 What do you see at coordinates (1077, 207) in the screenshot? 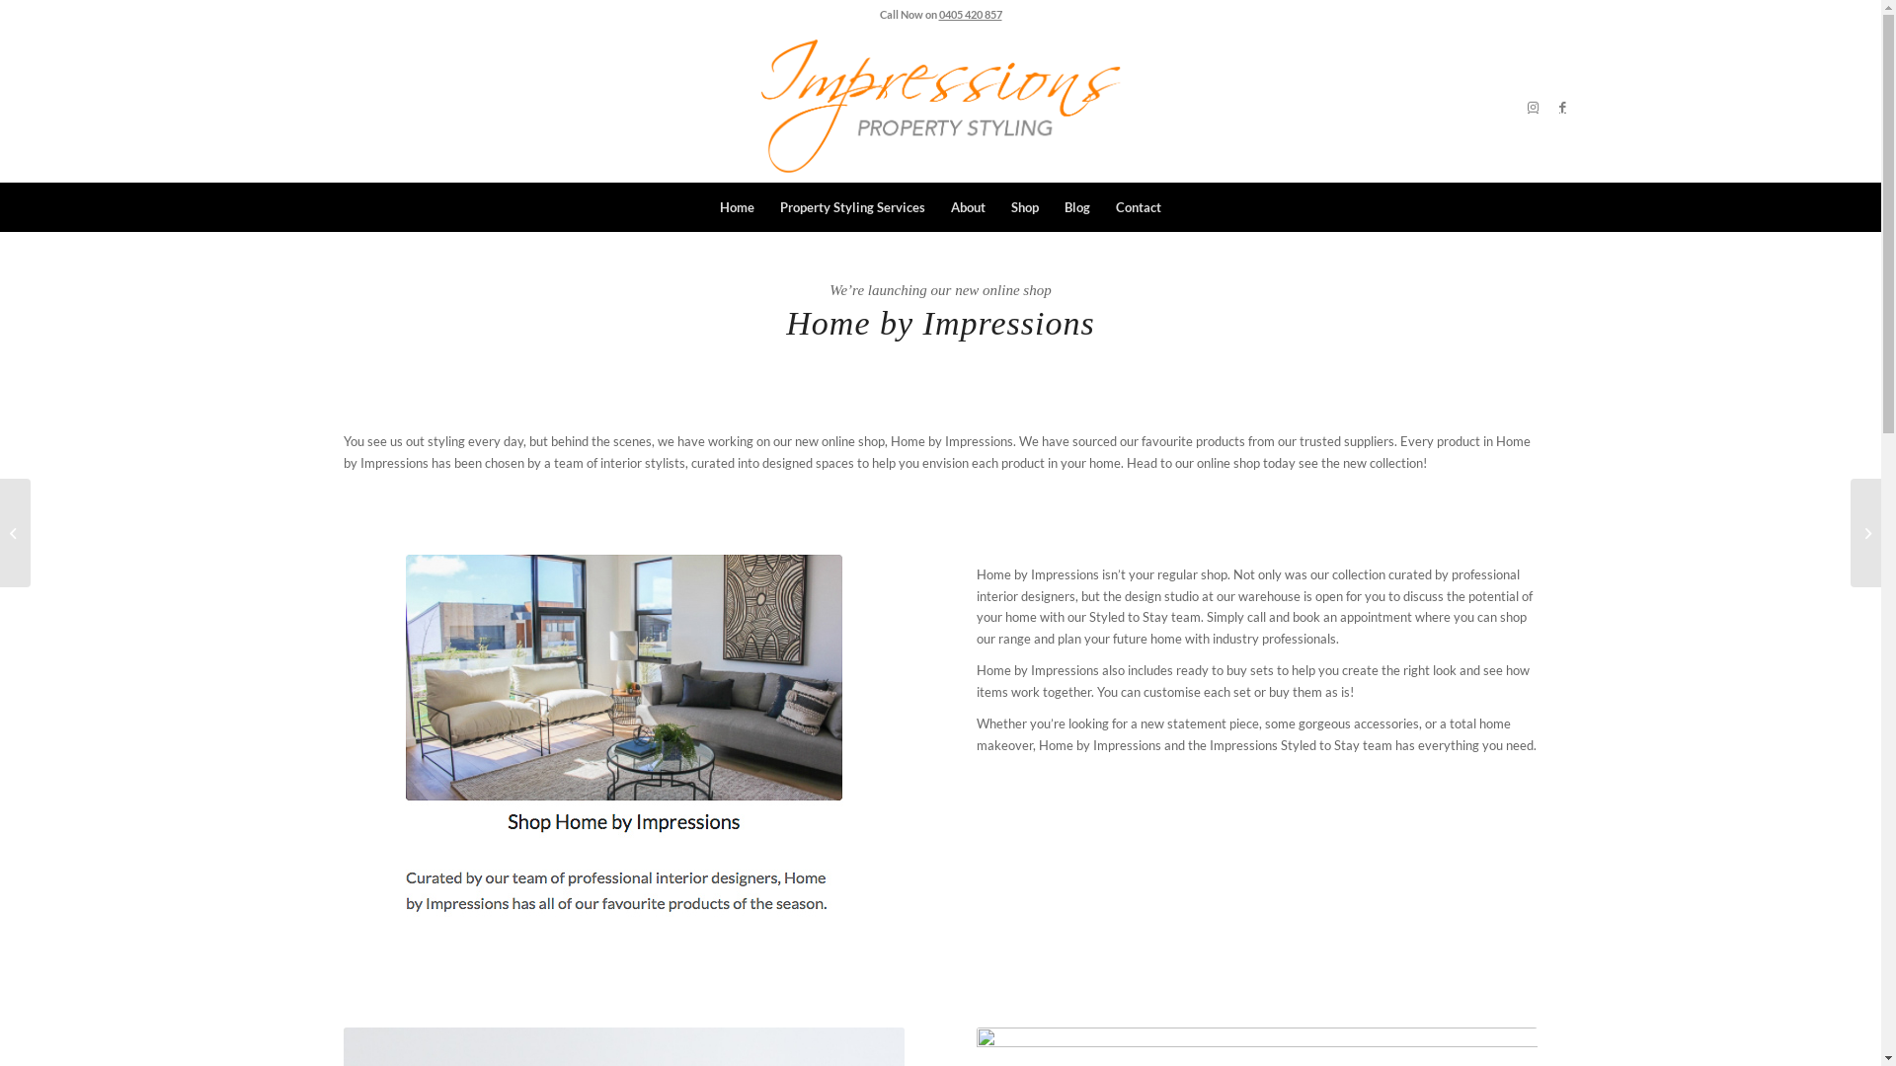
I see `Blog` at bounding box center [1077, 207].